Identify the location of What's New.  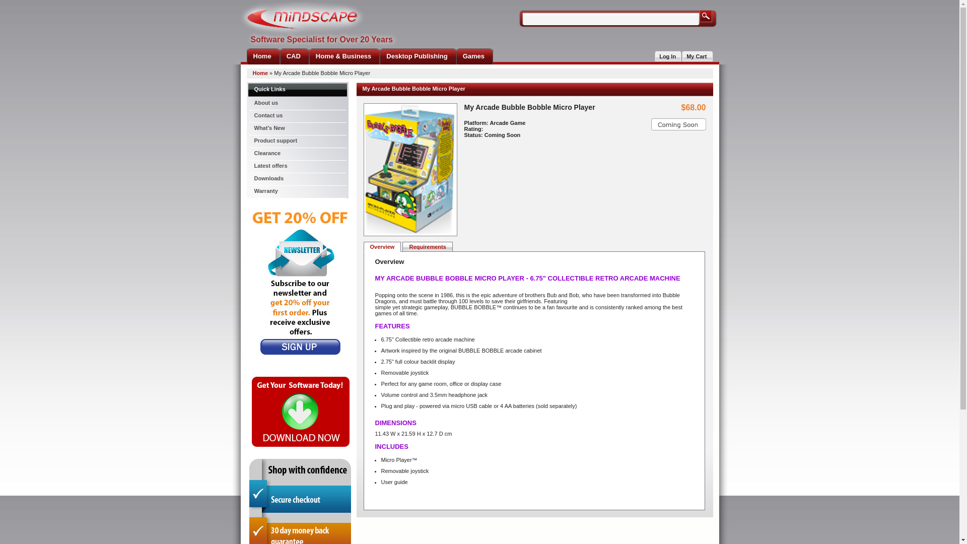
(297, 129).